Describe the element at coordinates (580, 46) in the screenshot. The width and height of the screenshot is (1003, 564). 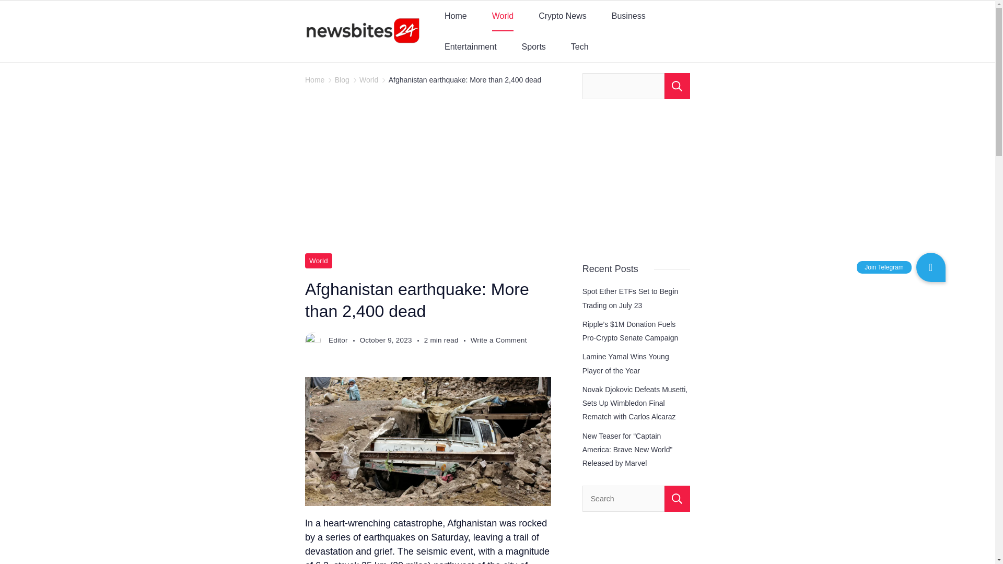
I see `Tech` at that location.